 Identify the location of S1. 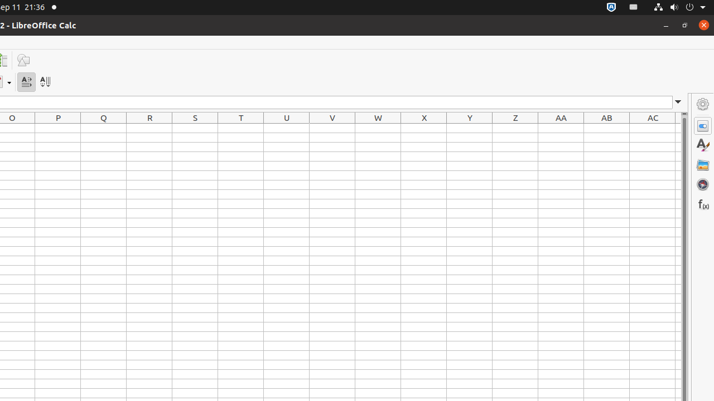
(195, 128).